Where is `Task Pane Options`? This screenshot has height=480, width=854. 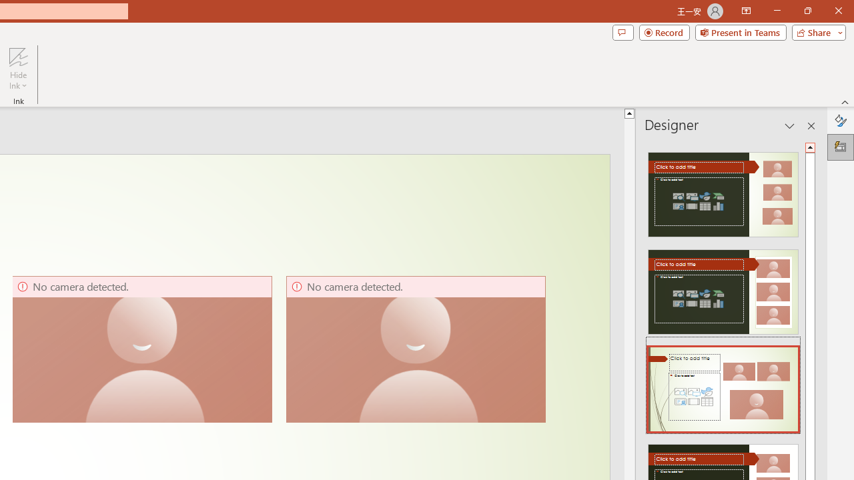 Task Pane Options is located at coordinates (790, 125).